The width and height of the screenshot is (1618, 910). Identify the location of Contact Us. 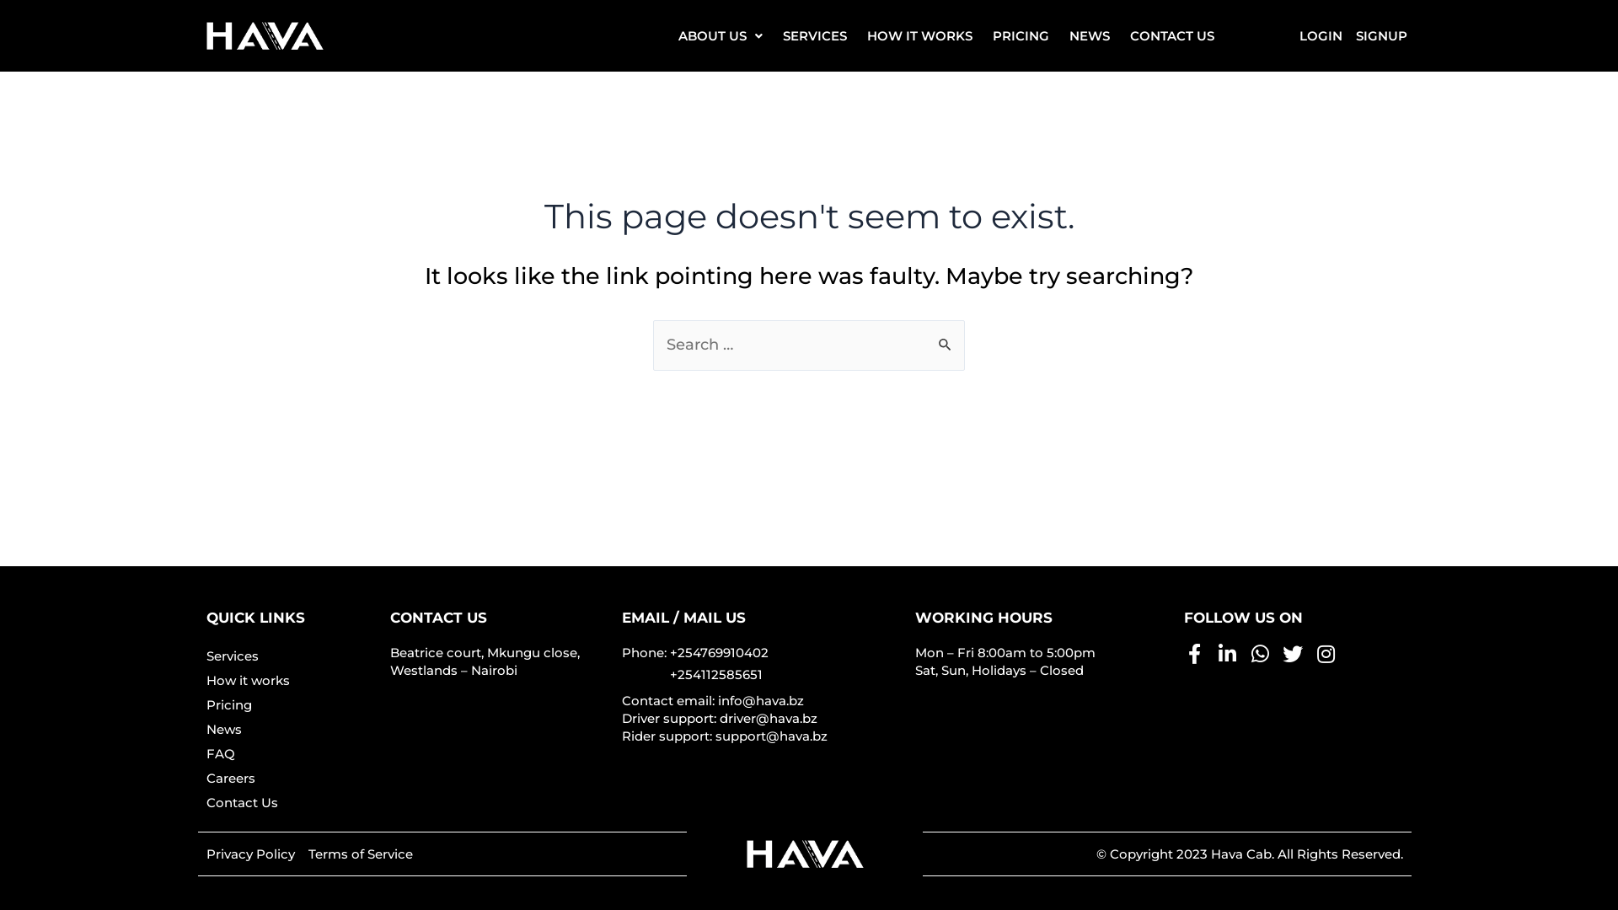
(290, 802).